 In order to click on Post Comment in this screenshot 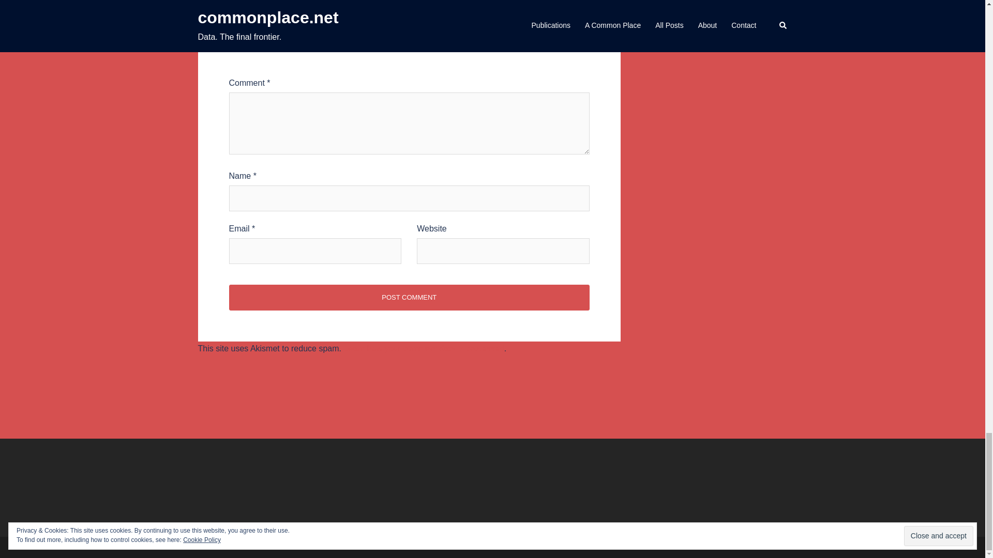, I will do `click(409, 297)`.